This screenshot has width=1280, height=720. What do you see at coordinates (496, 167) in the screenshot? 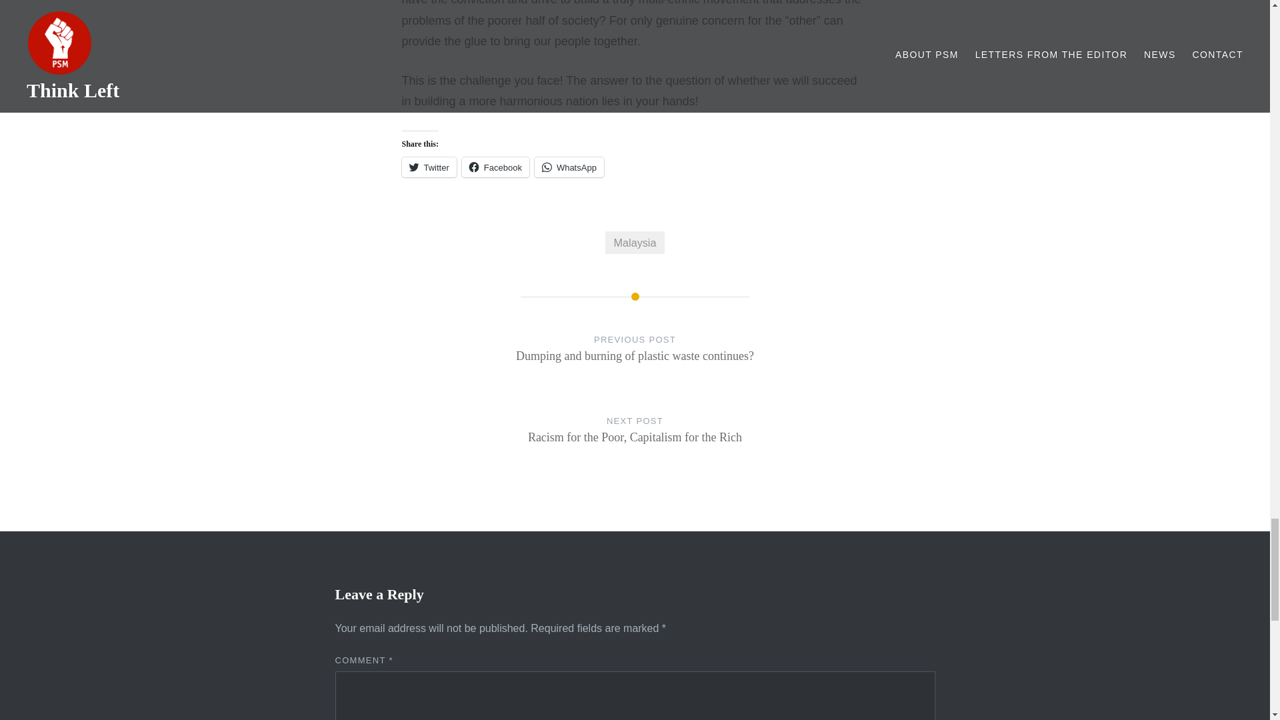
I see `Click to share on Facebook` at bounding box center [496, 167].